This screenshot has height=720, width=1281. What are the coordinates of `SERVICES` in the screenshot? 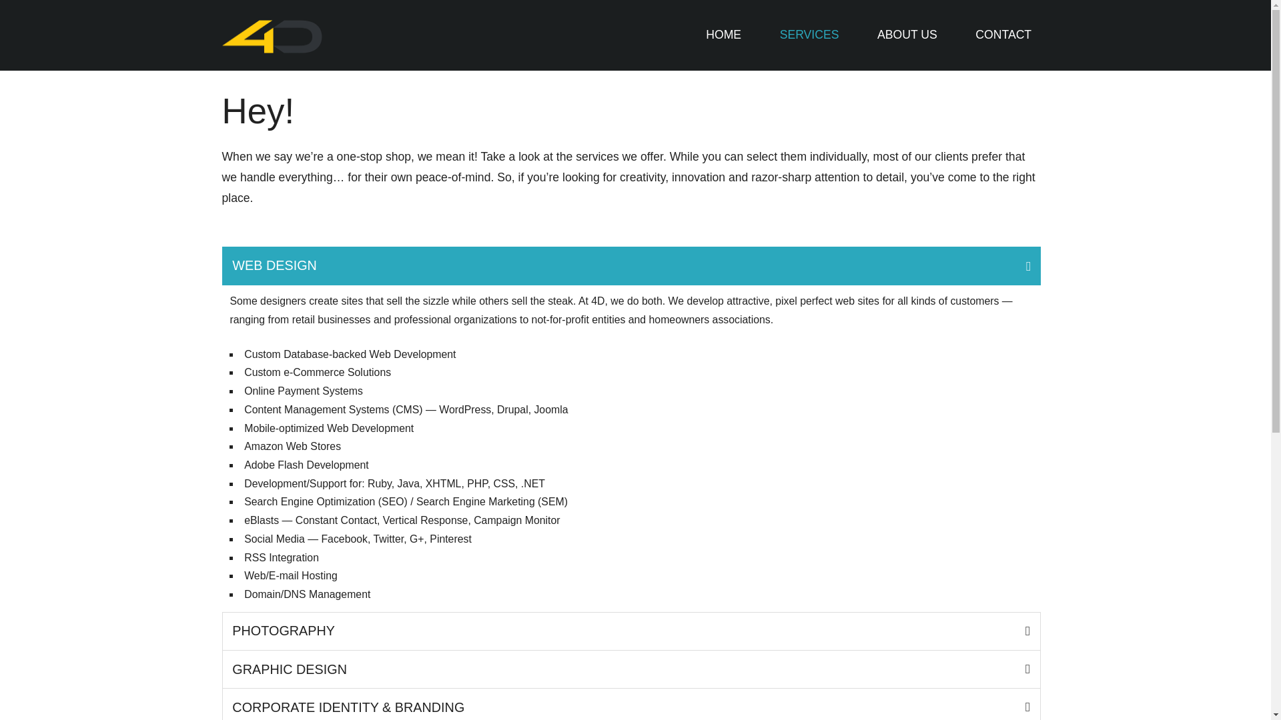 It's located at (809, 35).